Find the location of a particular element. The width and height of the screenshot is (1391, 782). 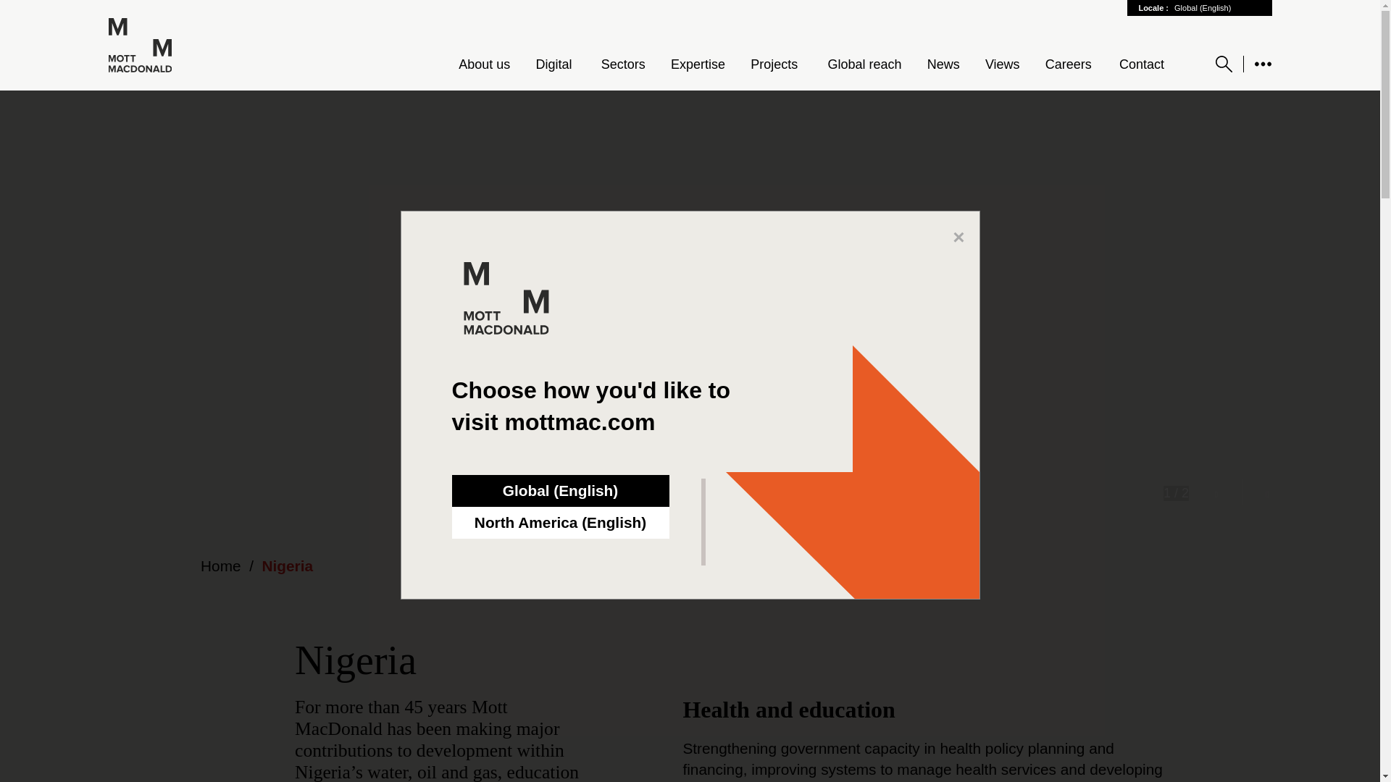

Digital is located at coordinates (555, 65).